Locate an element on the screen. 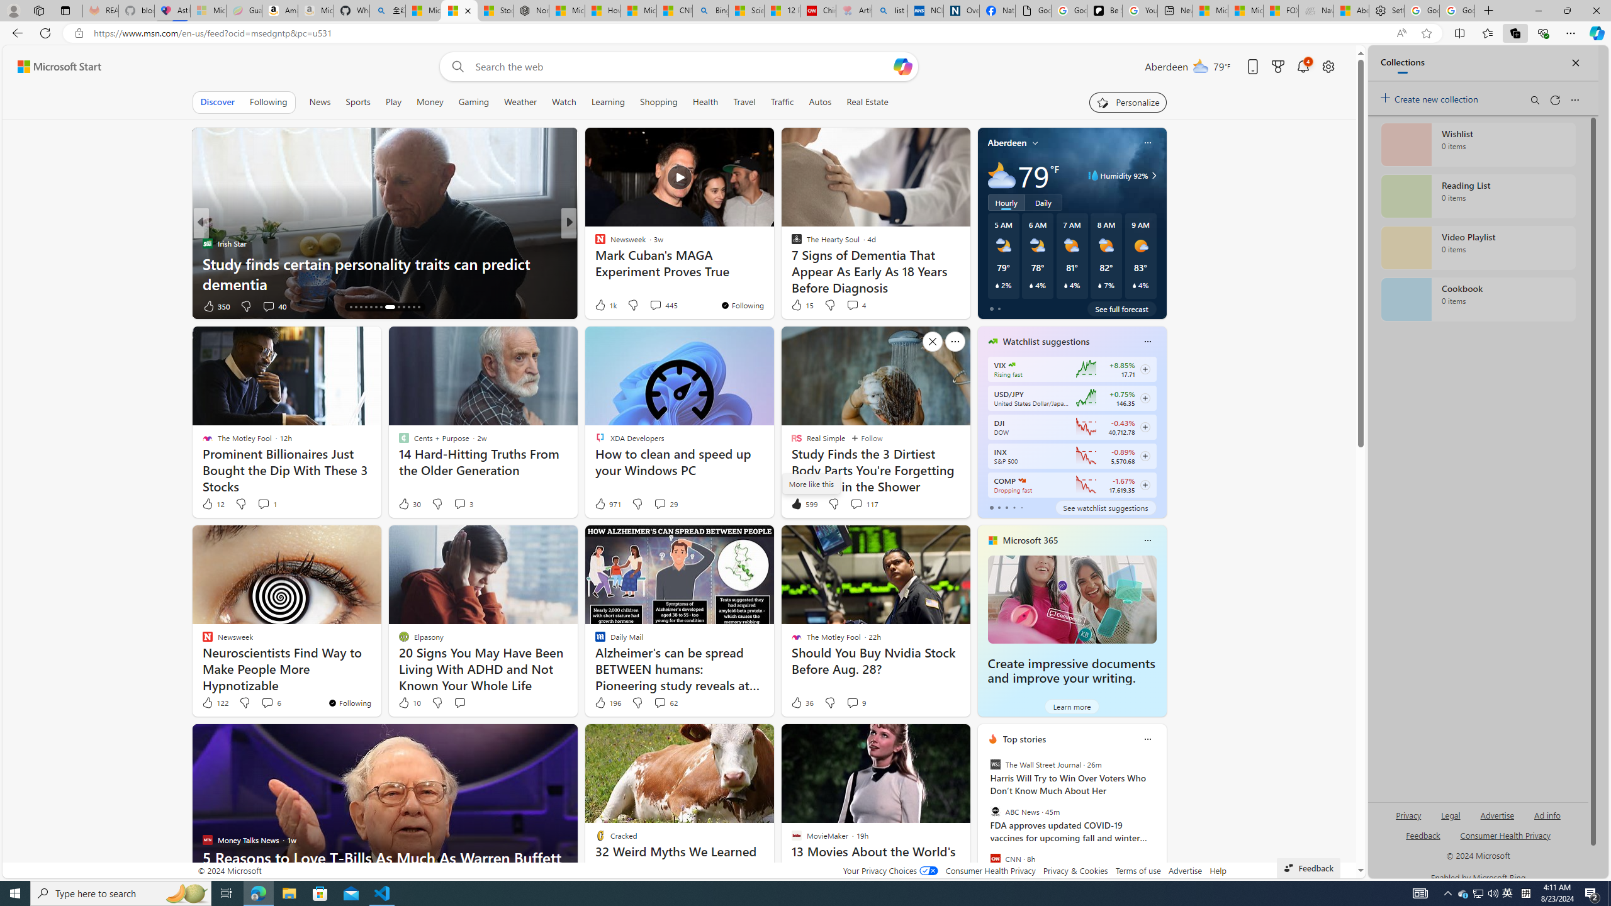  Daily is located at coordinates (1043, 203).